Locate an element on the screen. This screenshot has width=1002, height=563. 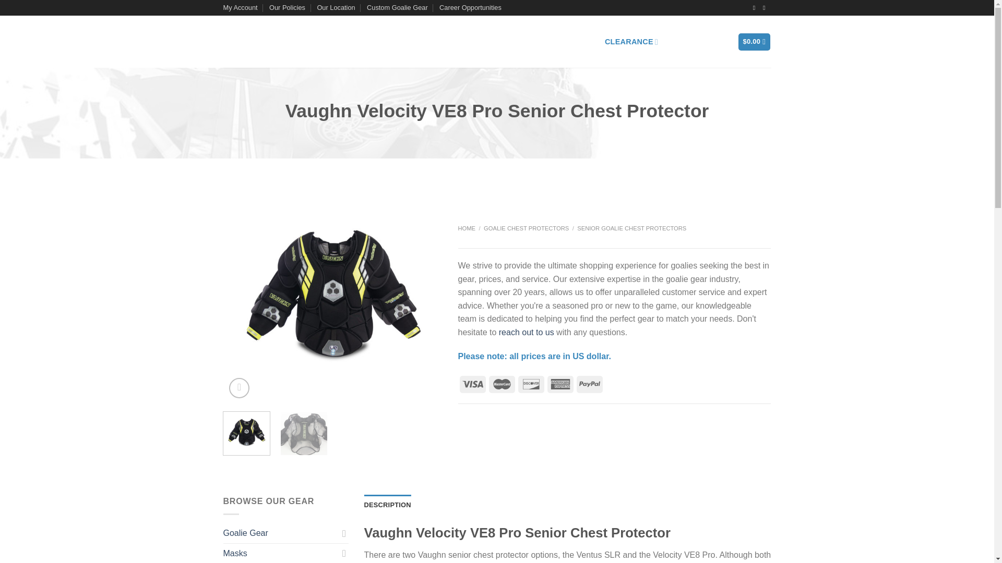
My Account is located at coordinates (240, 8).